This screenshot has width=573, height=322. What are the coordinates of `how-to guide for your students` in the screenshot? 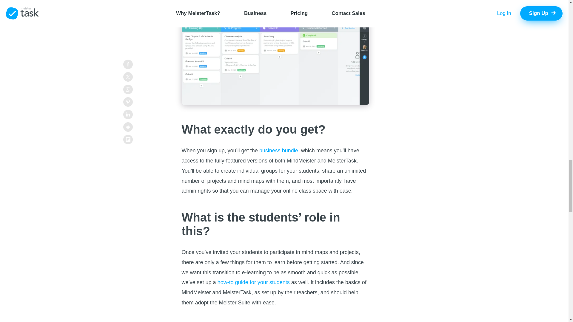 It's located at (254, 282).